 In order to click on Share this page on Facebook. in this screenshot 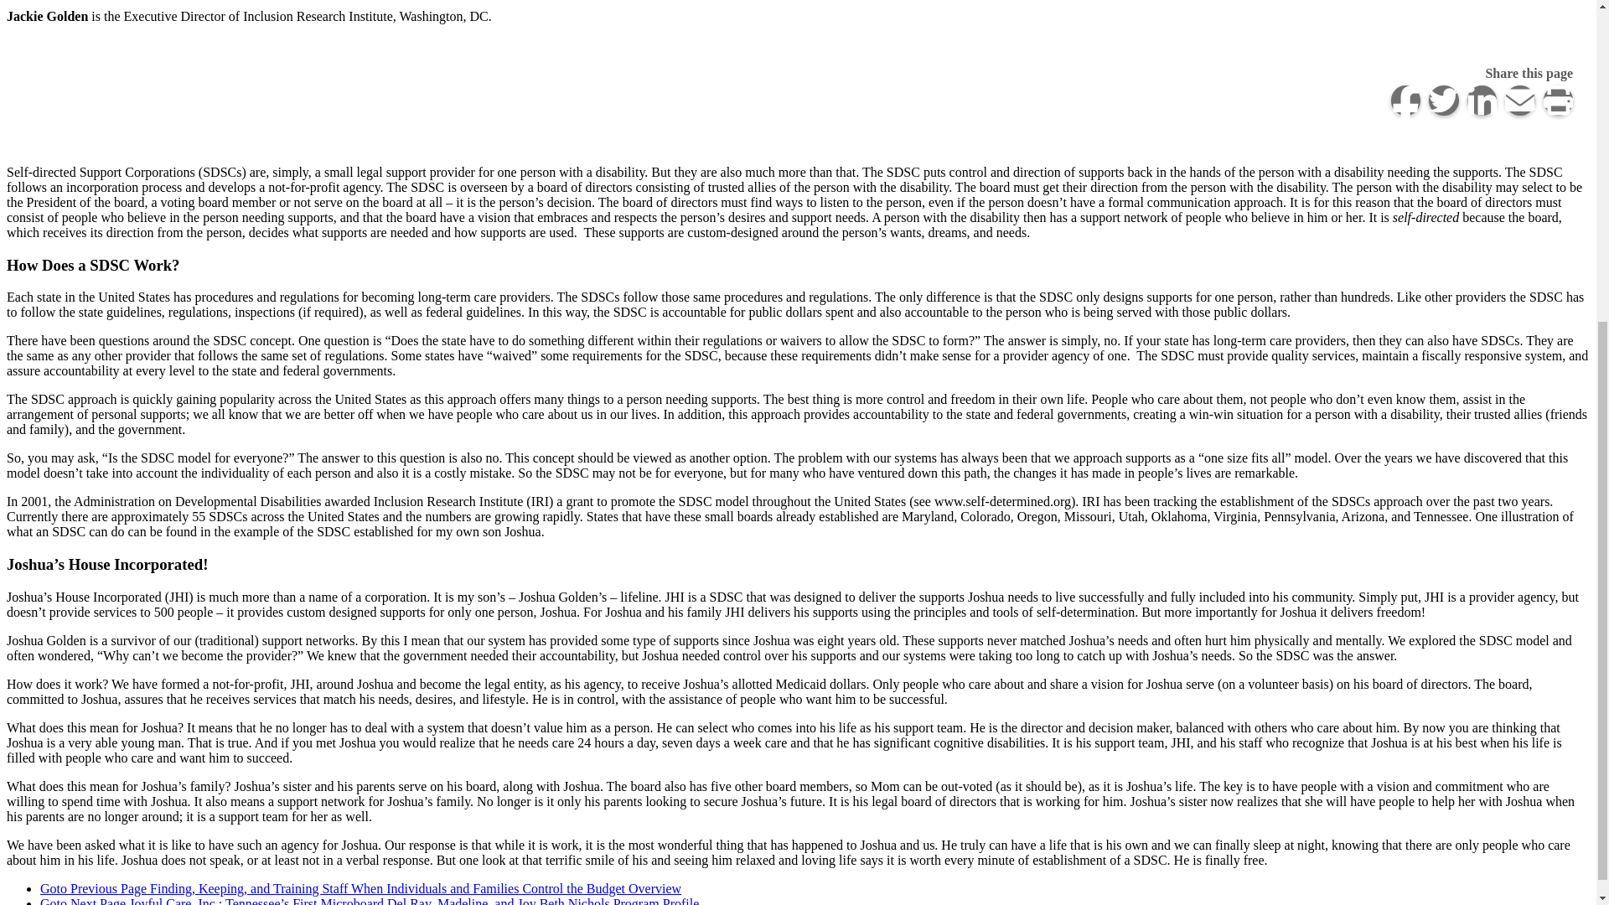, I will do `click(1406, 101)`.